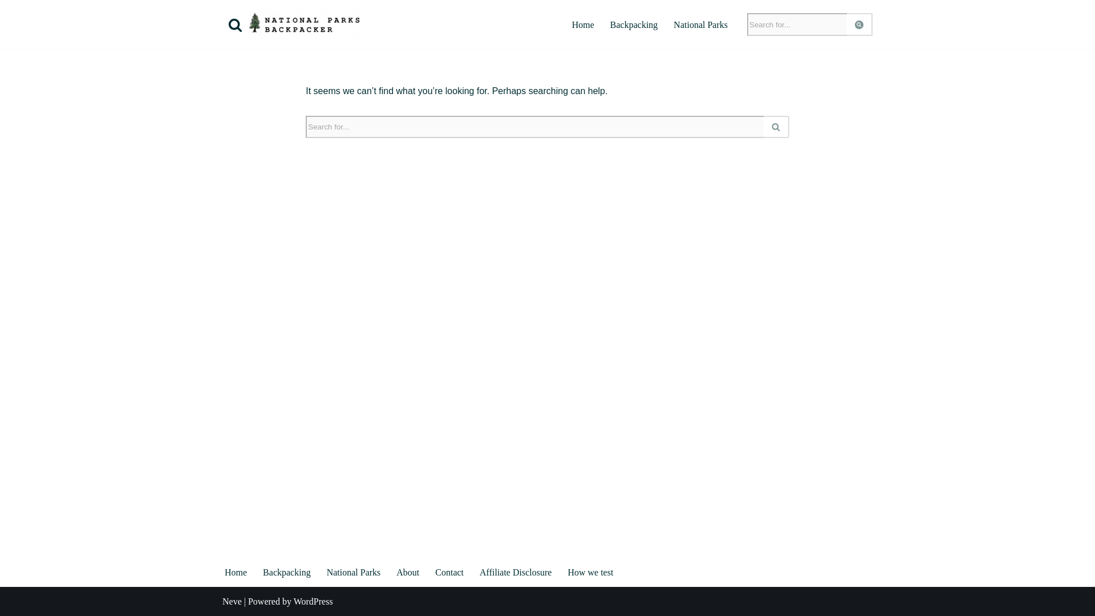  What do you see at coordinates (590, 573) in the screenshot?
I see `How we test` at bounding box center [590, 573].